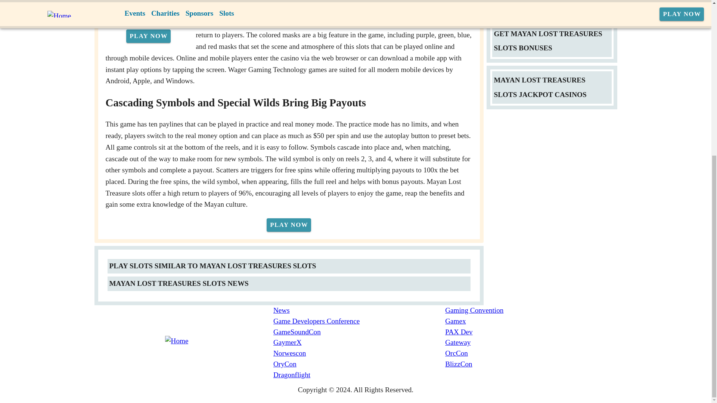 This screenshot has height=403, width=717. What do you see at coordinates (359, 343) in the screenshot?
I see `GaymerX` at bounding box center [359, 343].